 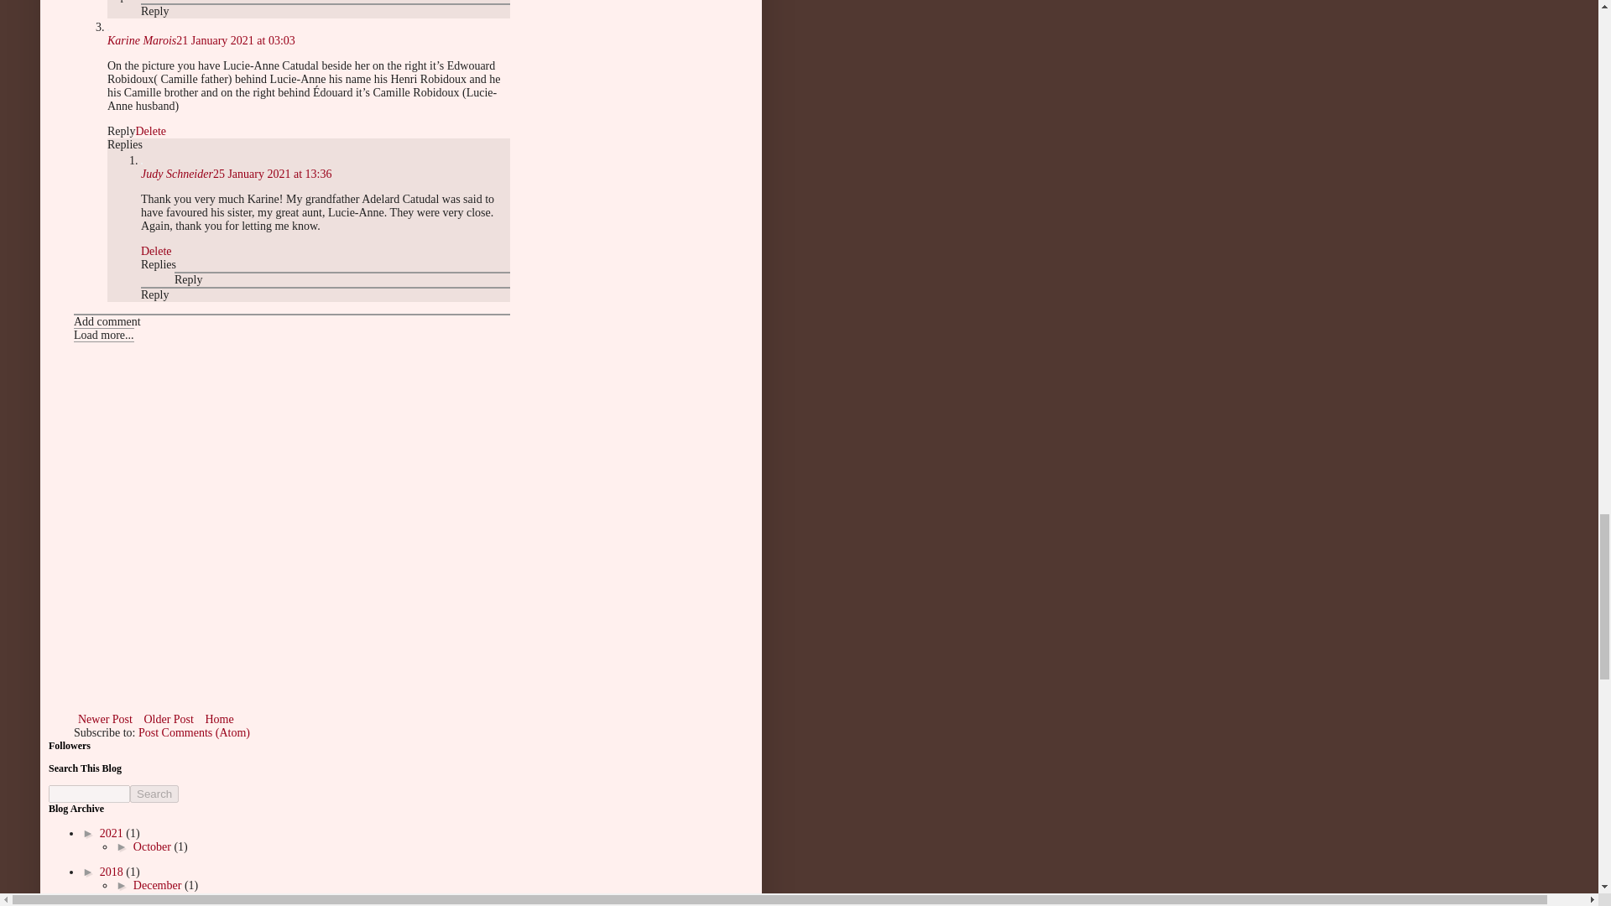 I want to click on Newer Post, so click(x=106, y=719).